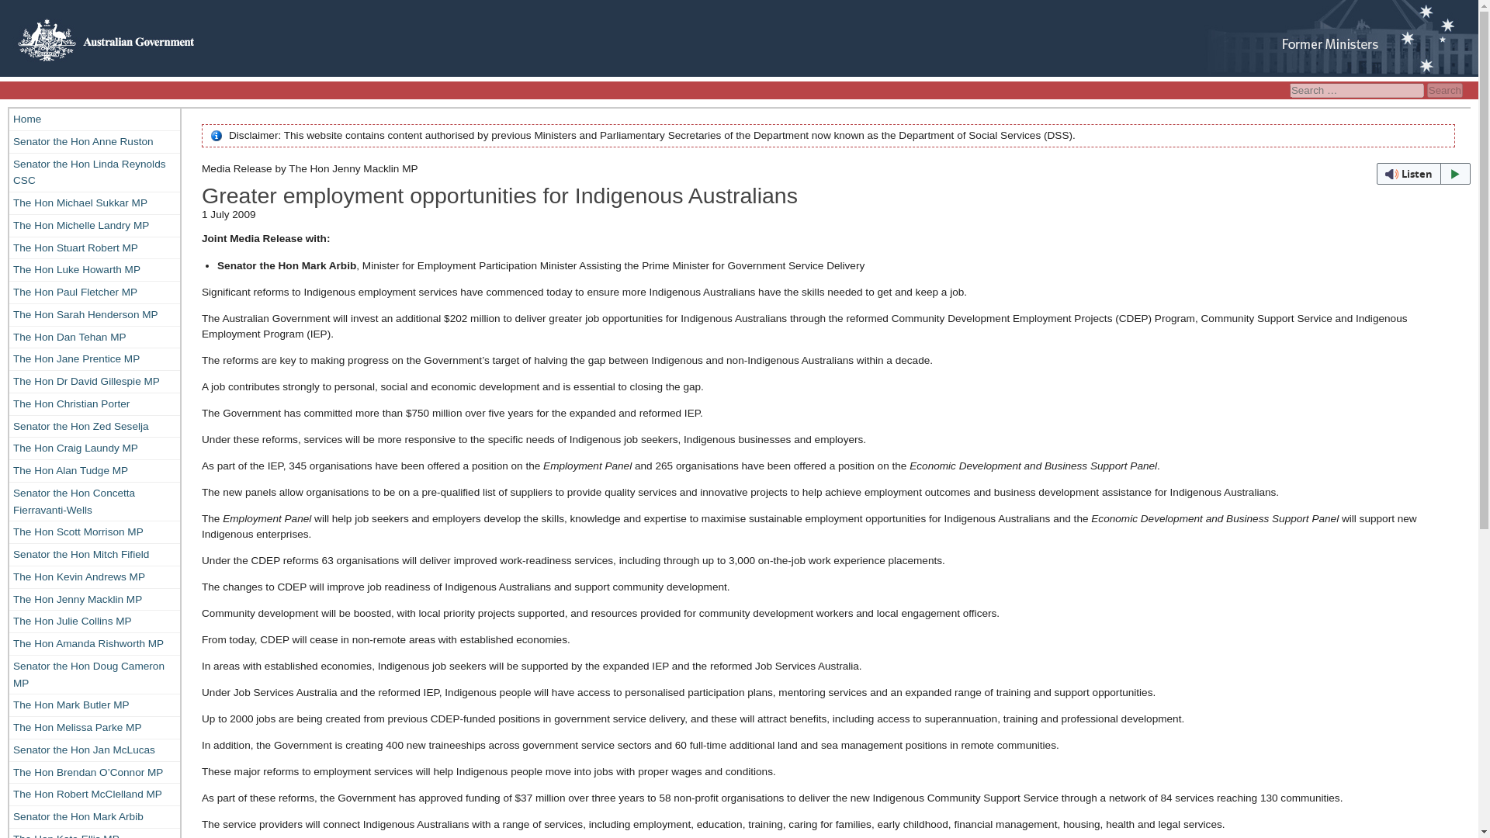  What do you see at coordinates (95, 119) in the screenshot?
I see `Home` at bounding box center [95, 119].